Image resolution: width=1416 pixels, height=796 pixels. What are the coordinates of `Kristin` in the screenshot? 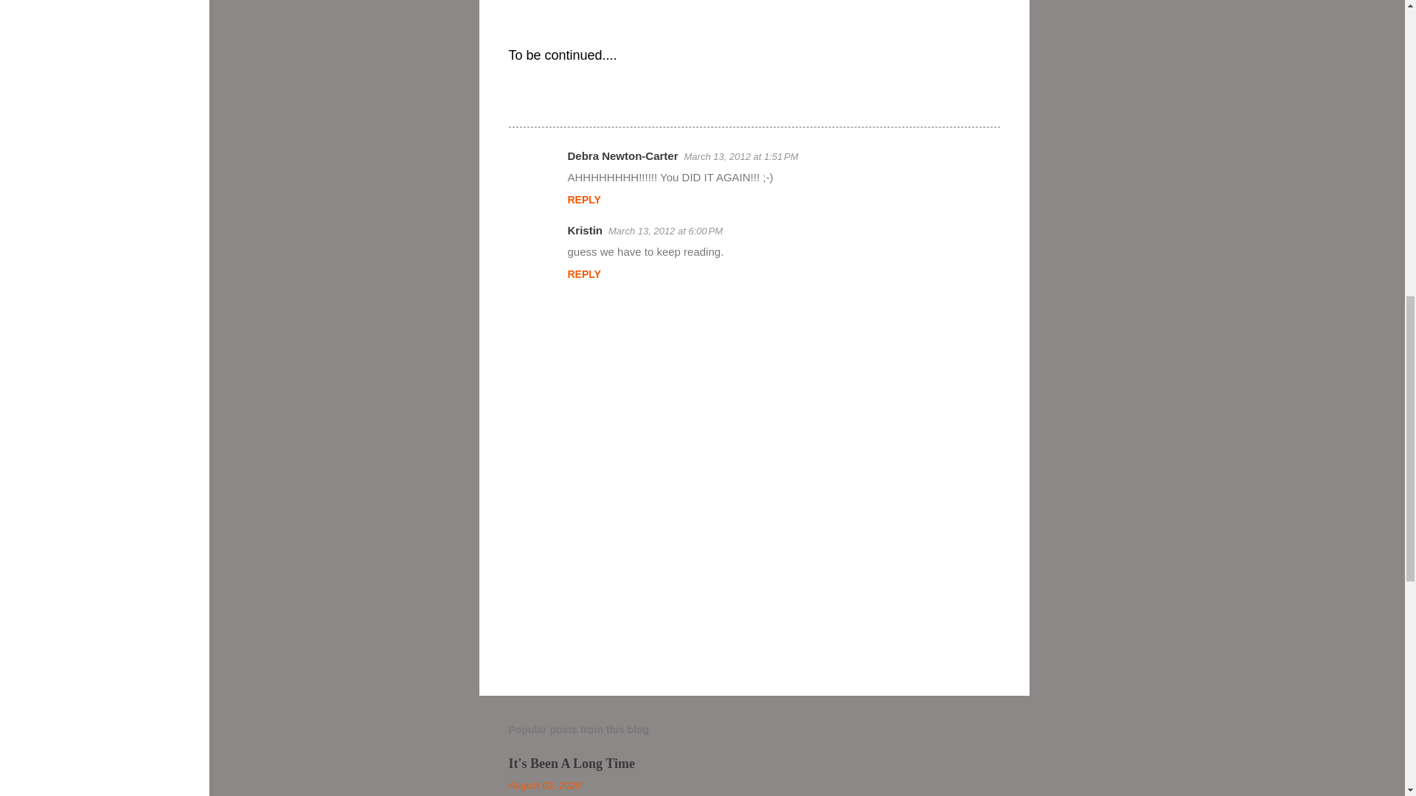 It's located at (585, 230).